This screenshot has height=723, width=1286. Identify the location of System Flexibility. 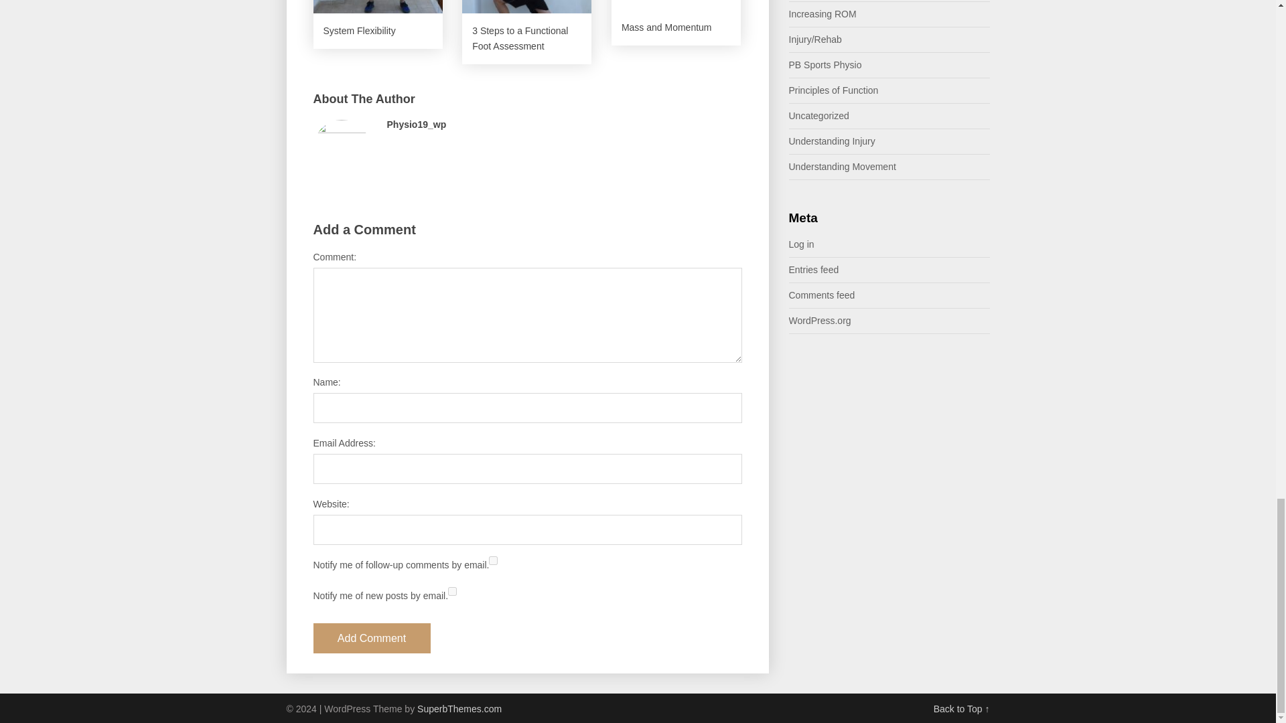
(378, 25).